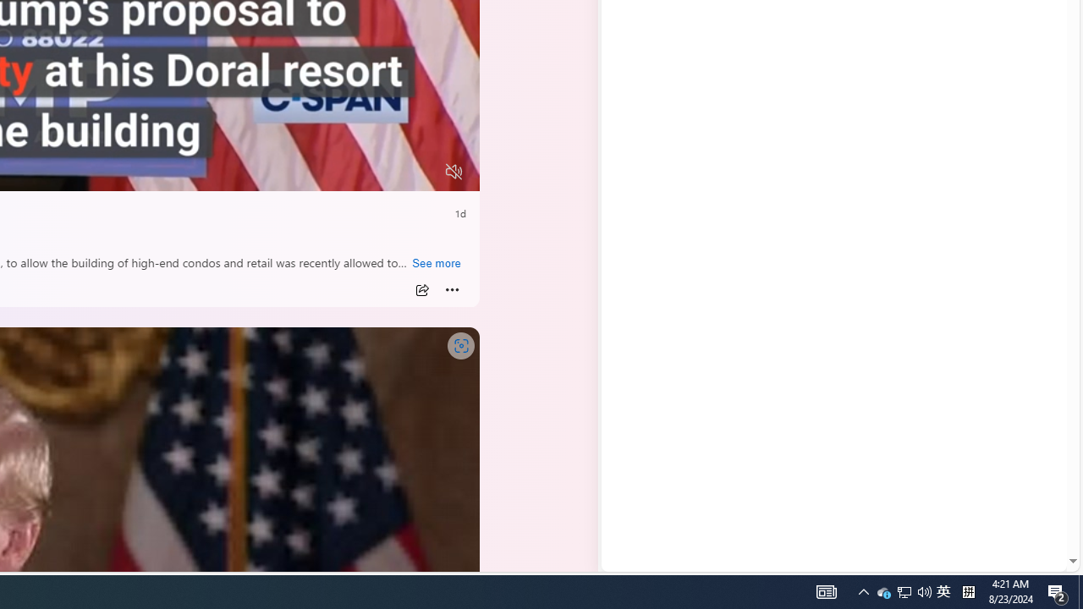 This screenshot has width=1083, height=609. I want to click on Captions, so click(388, 172).